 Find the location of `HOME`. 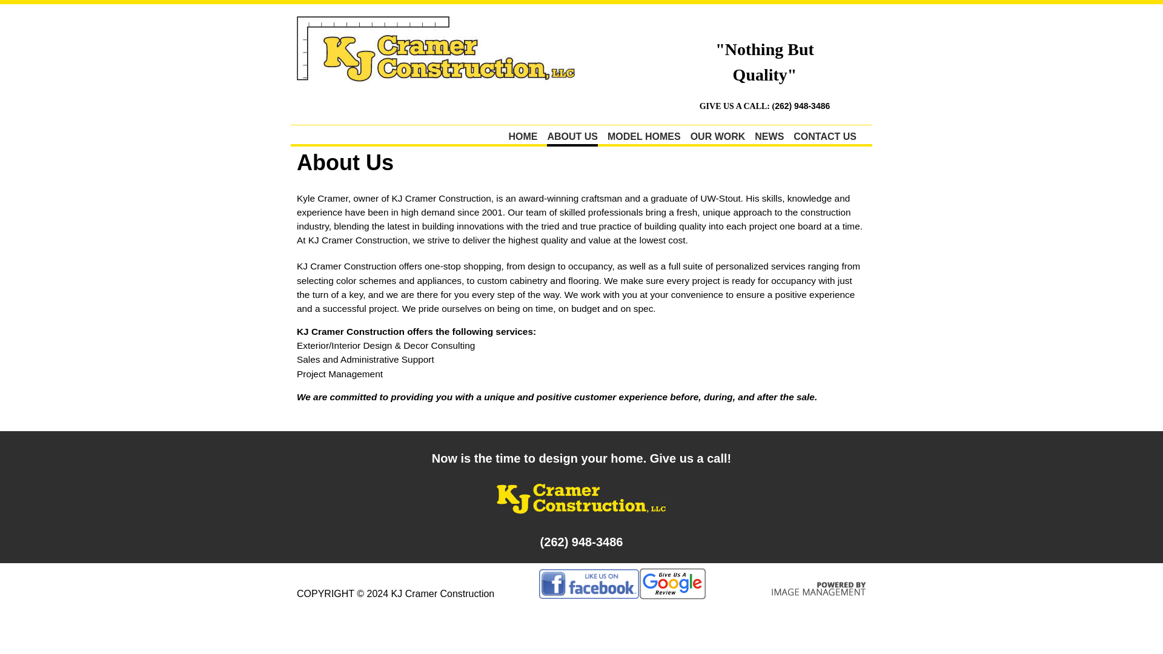

HOME is located at coordinates (523, 136).